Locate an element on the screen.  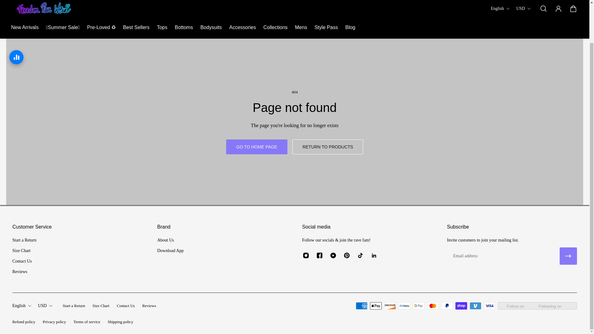
Accessories is located at coordinates (243, 27).